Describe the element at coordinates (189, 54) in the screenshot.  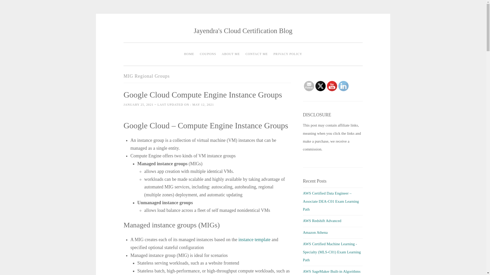
I see `HOME` at that location.